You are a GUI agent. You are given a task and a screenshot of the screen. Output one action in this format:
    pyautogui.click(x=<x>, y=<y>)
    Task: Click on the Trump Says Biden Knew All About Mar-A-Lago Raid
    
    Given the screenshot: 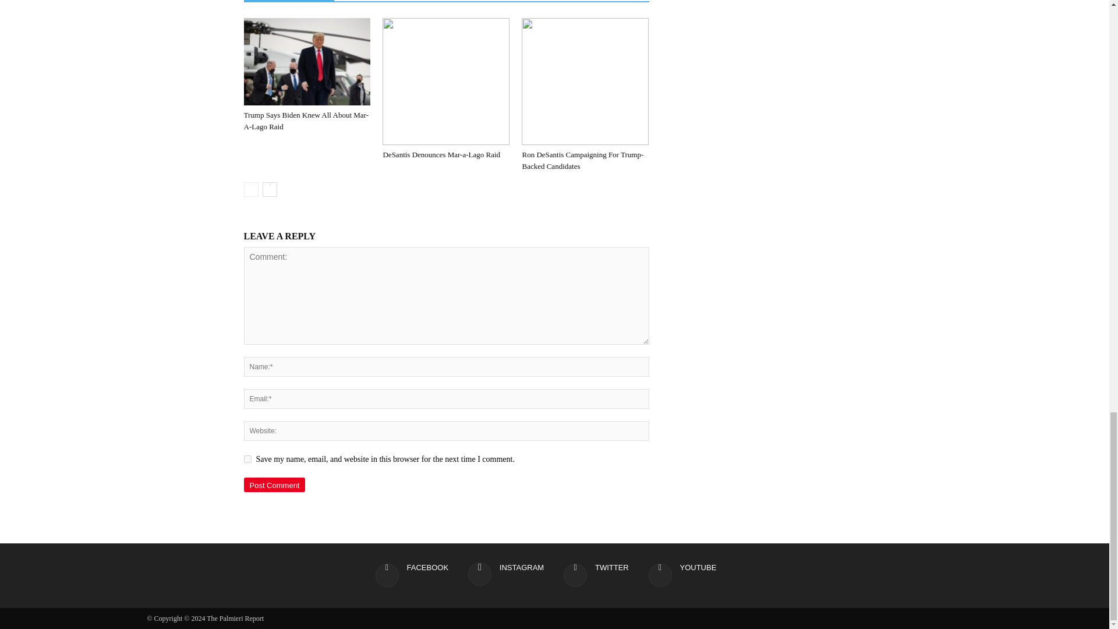 What is the action you would take?
    pyautogui.click(x=306, y=62)
    